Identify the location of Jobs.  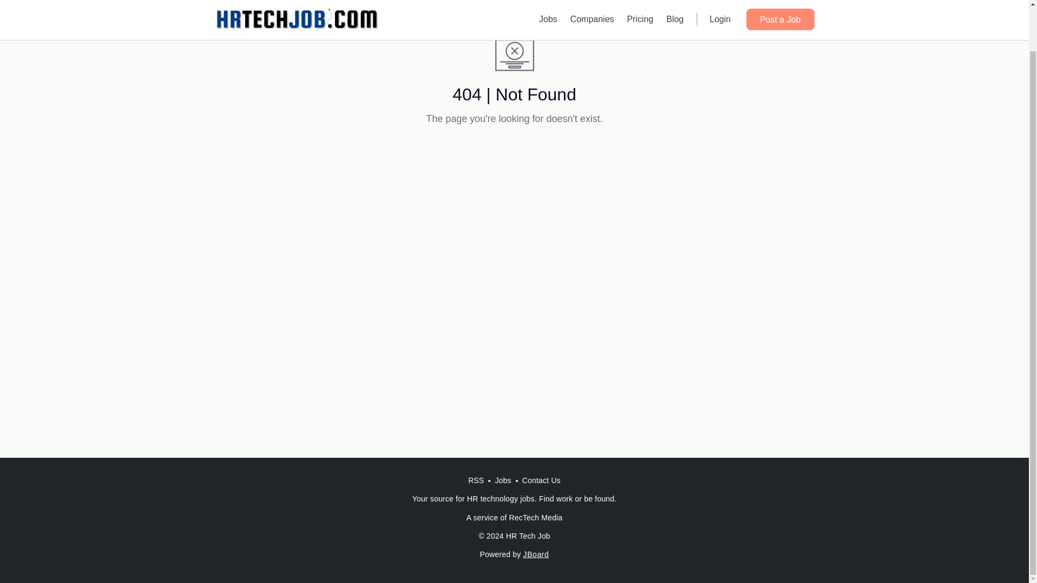
(503, 480).